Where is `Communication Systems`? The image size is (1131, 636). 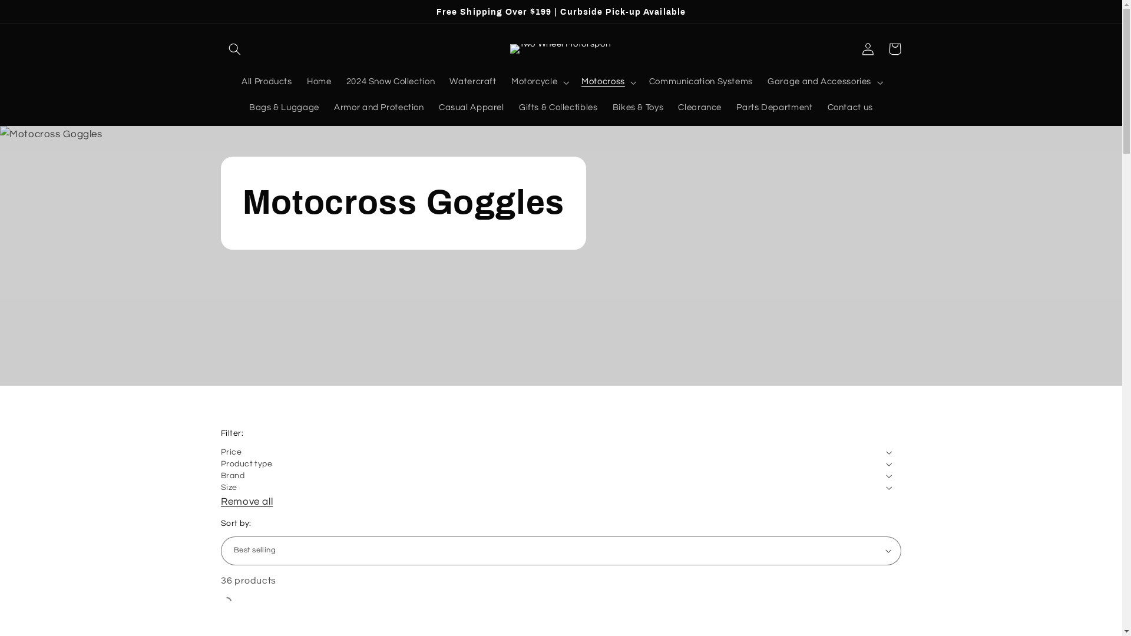
Communication Systems is located at coordinates (701, 82).